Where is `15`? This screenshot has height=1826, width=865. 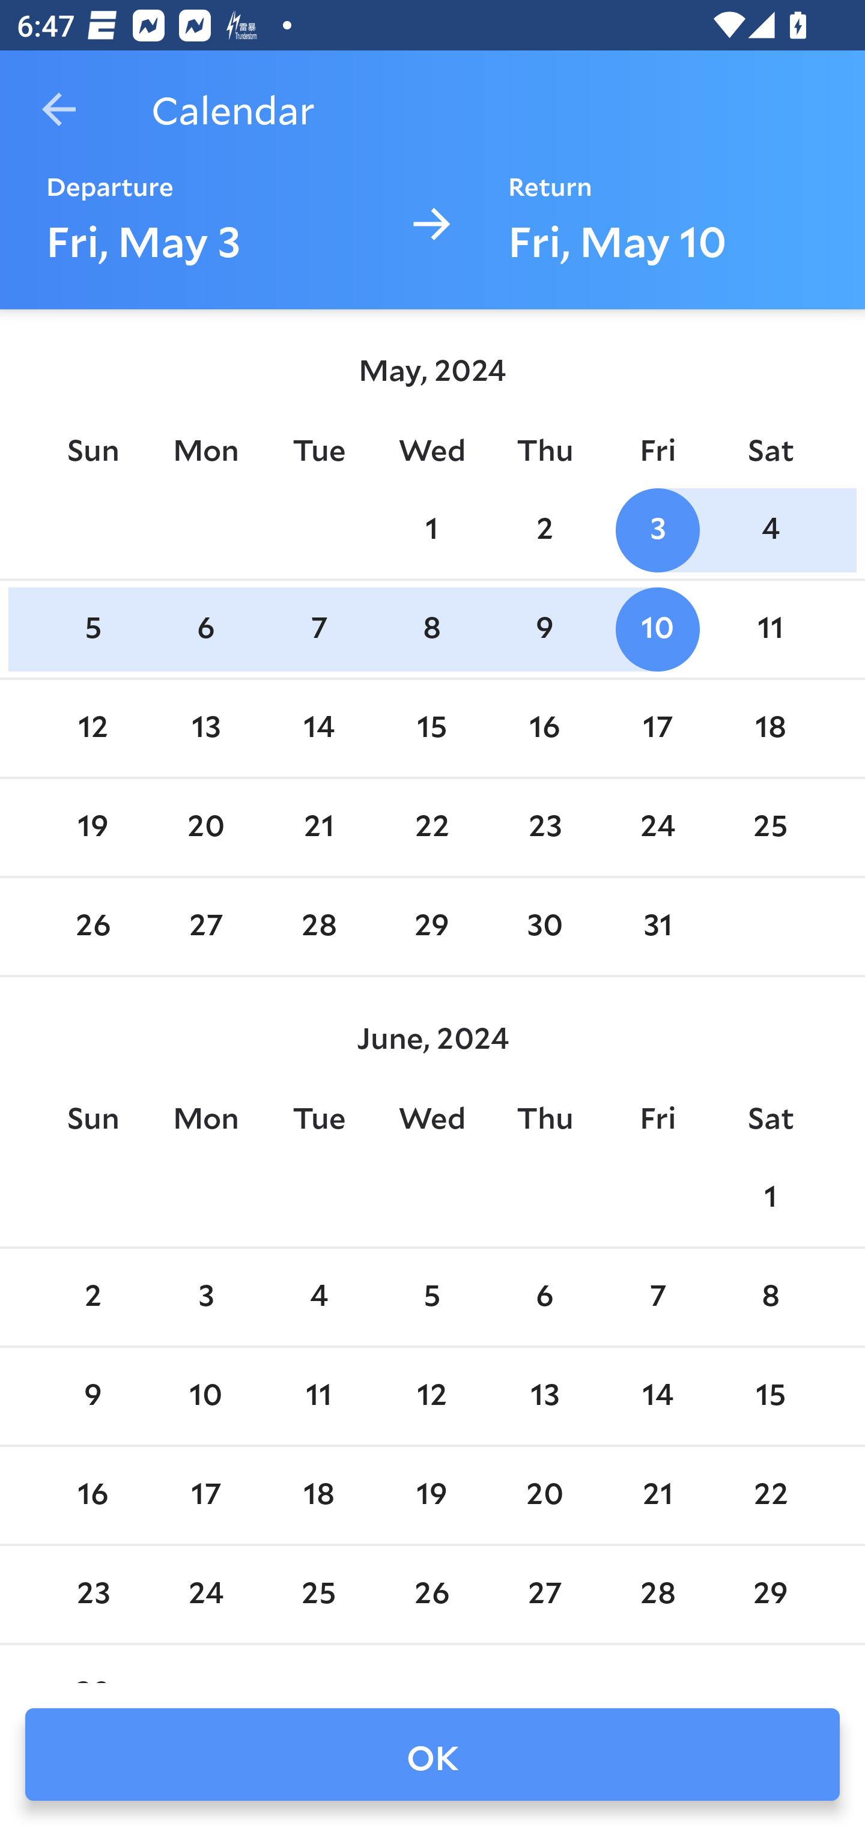 15 is located at coordinates (770, 1397).